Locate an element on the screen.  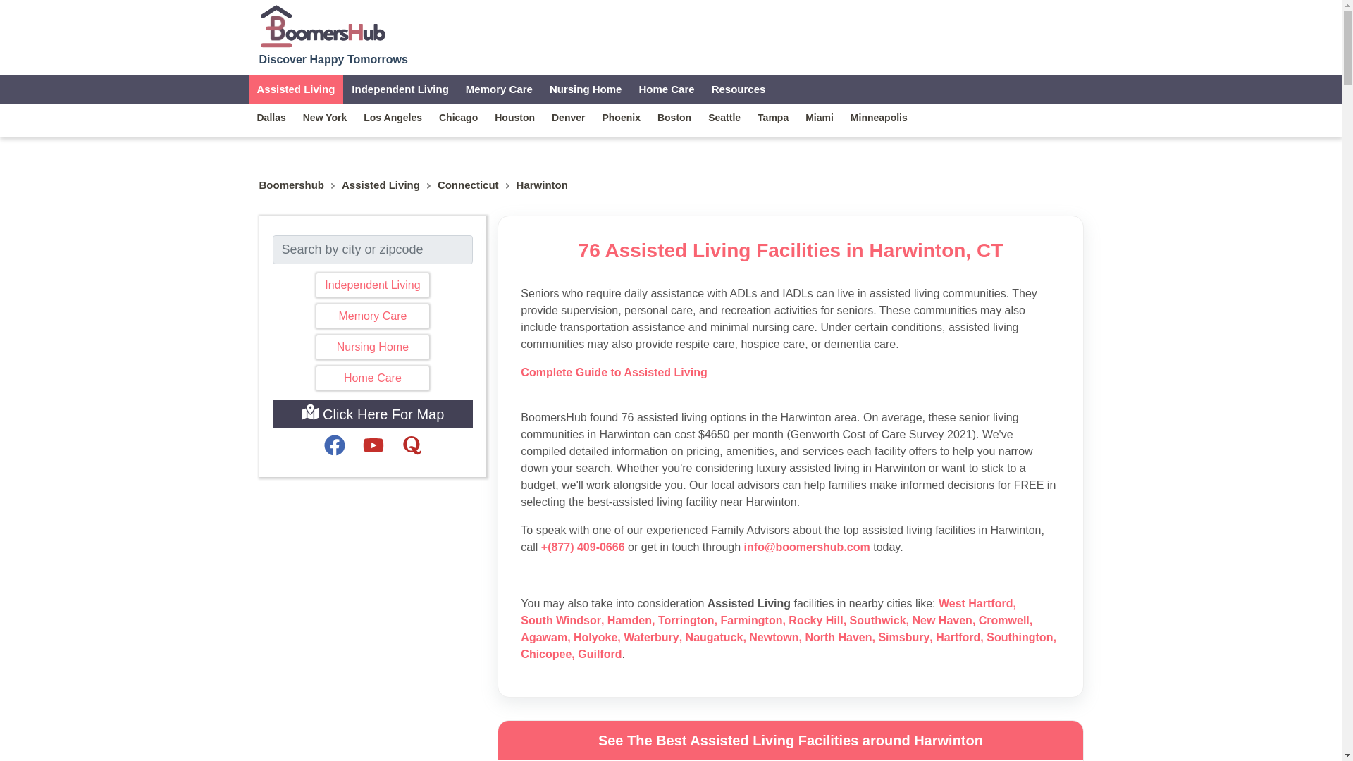
Dallas is located at coordinates (271, 117).